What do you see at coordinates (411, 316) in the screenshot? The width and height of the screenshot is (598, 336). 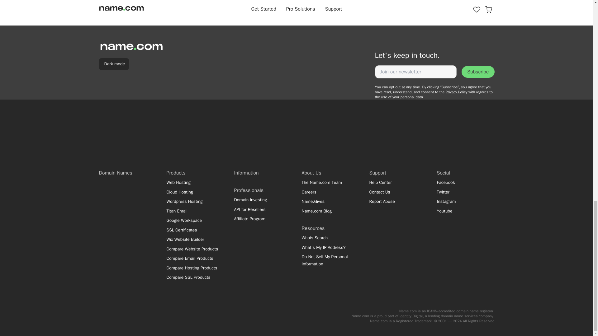 I see `Identity Digital` at bounding box center [411, 316].